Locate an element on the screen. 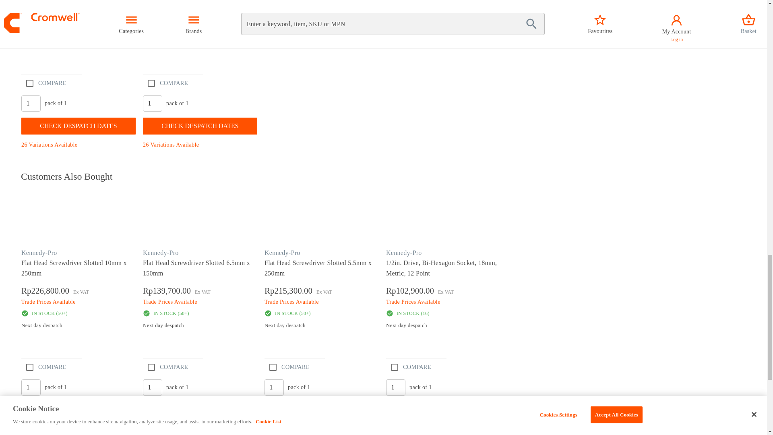 This screenshot has height=435, width=773. 26 Variations Available is located at coordinates (171, 145).